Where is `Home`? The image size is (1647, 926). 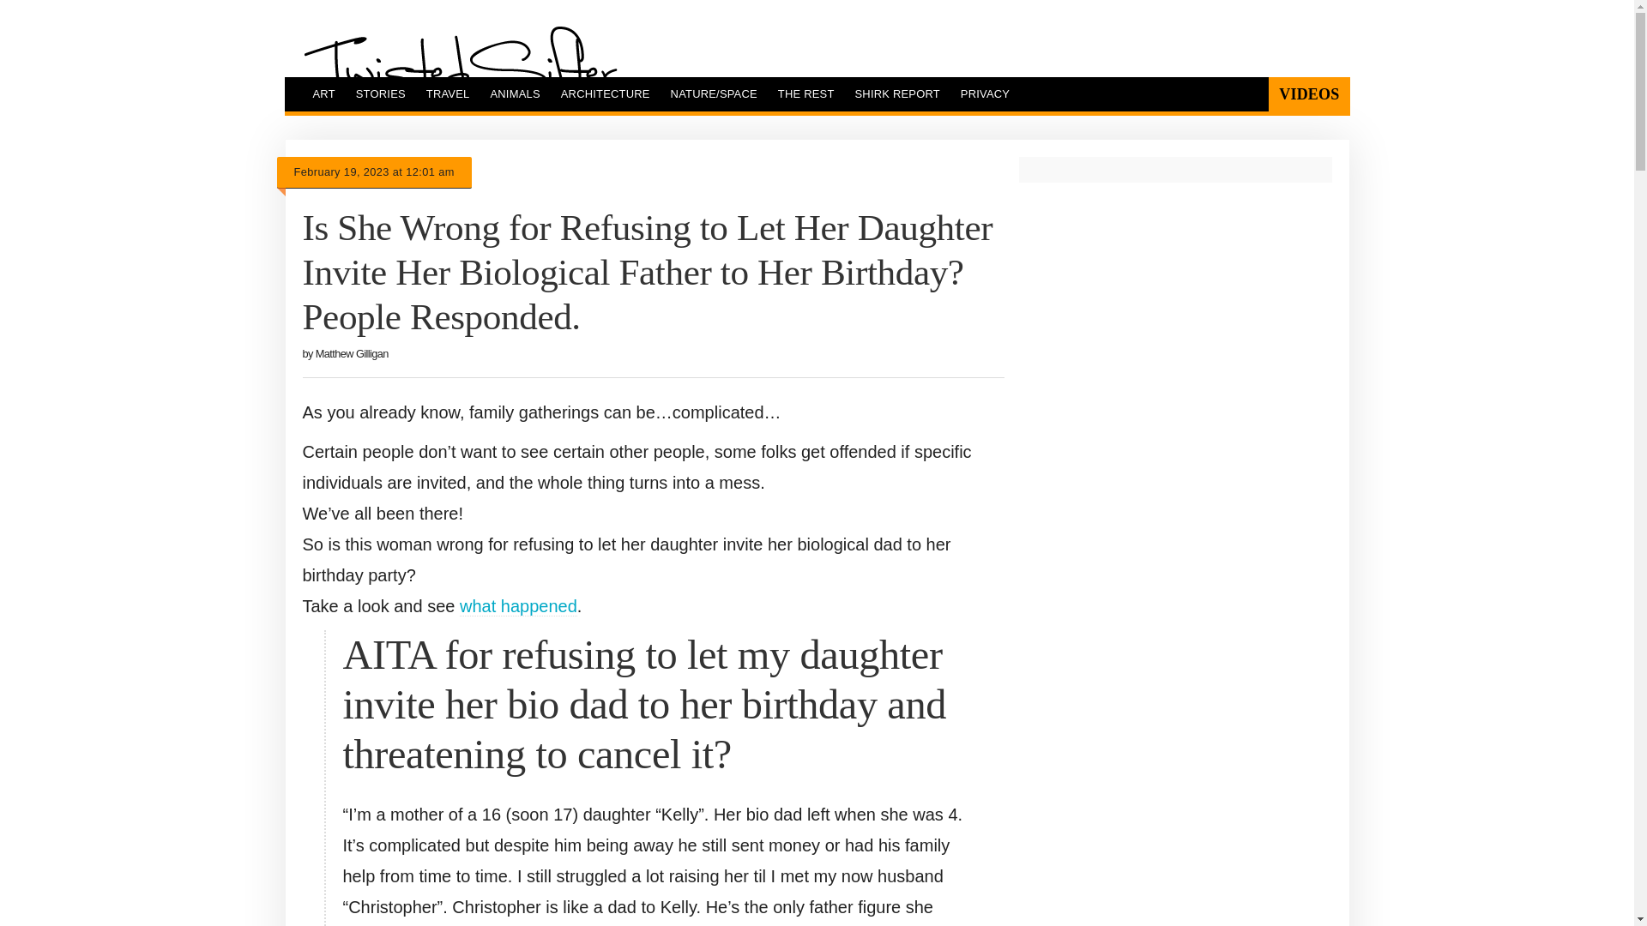 Home is located at coordinates (460, 68).